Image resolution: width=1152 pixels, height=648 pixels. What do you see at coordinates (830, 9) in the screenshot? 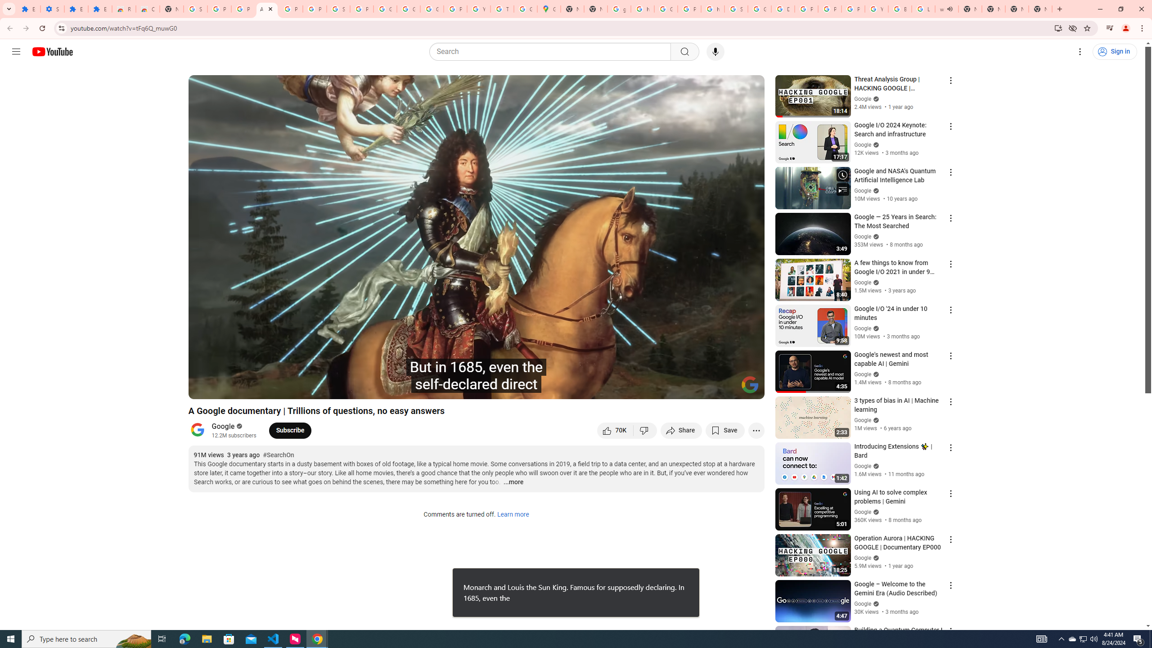
I see `Privacy Help Center - Policies Help` at bounding box center [830, 9].